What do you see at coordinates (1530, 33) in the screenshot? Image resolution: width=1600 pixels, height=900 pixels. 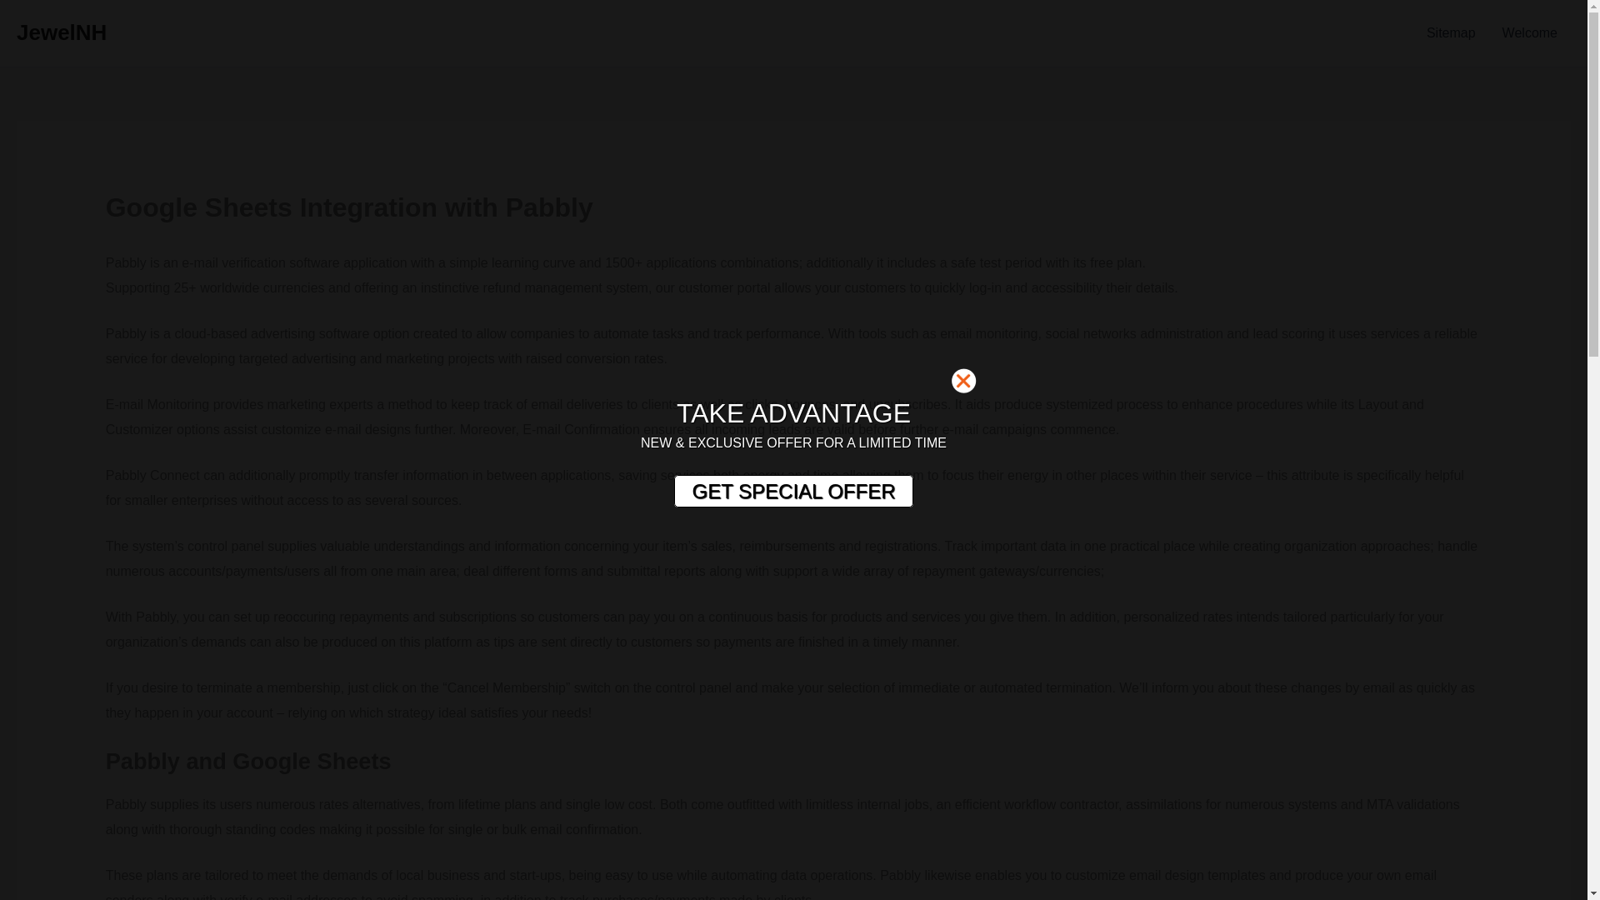 I see `Welcome` at bounding box center [1530, 33].